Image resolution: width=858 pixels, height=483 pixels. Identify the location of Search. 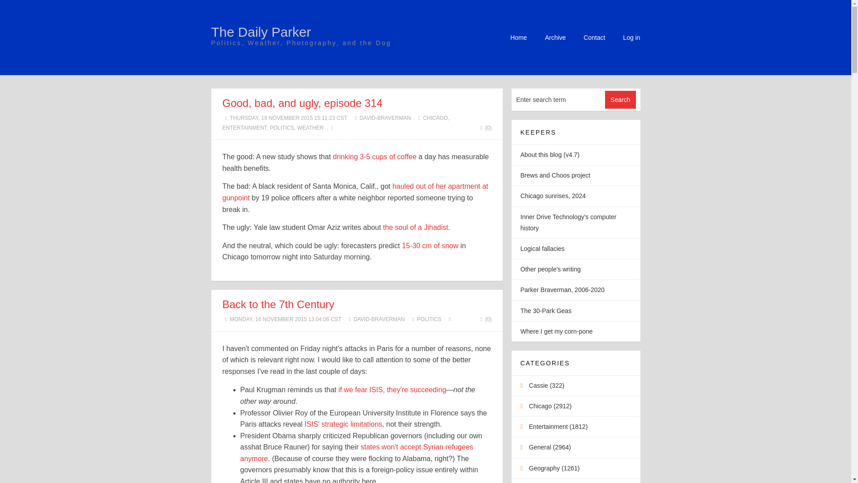
(620, 100).